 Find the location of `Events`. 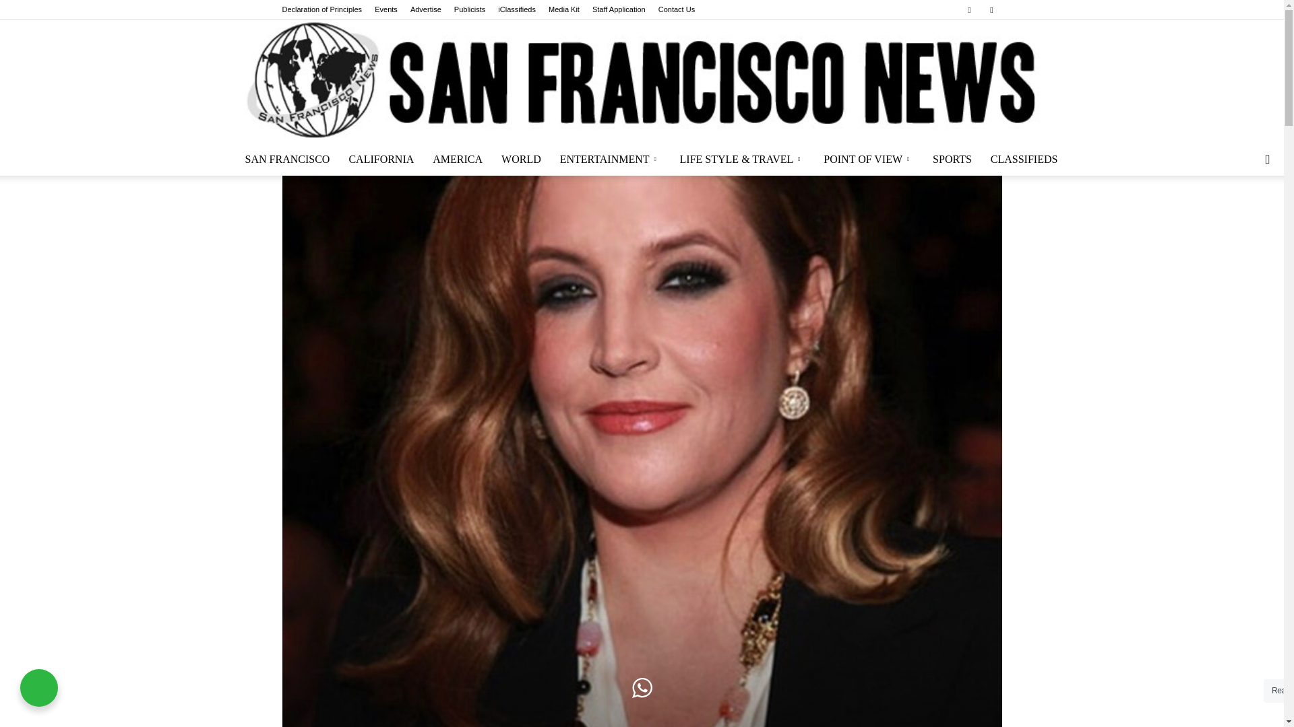

Events is located at coordinates (386, 9).